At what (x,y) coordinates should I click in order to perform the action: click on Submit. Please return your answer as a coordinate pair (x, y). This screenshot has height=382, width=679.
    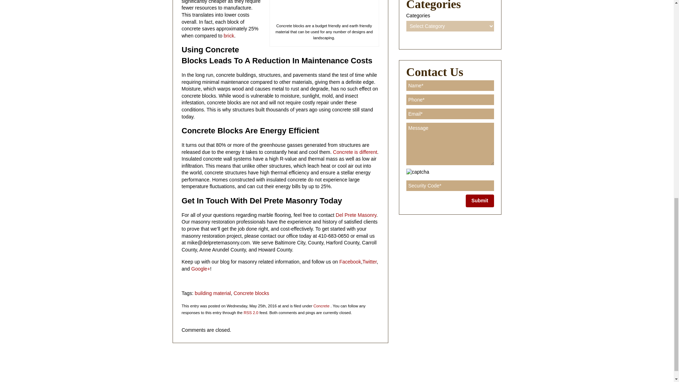
    Looking at the image, I should click on (480, 201).